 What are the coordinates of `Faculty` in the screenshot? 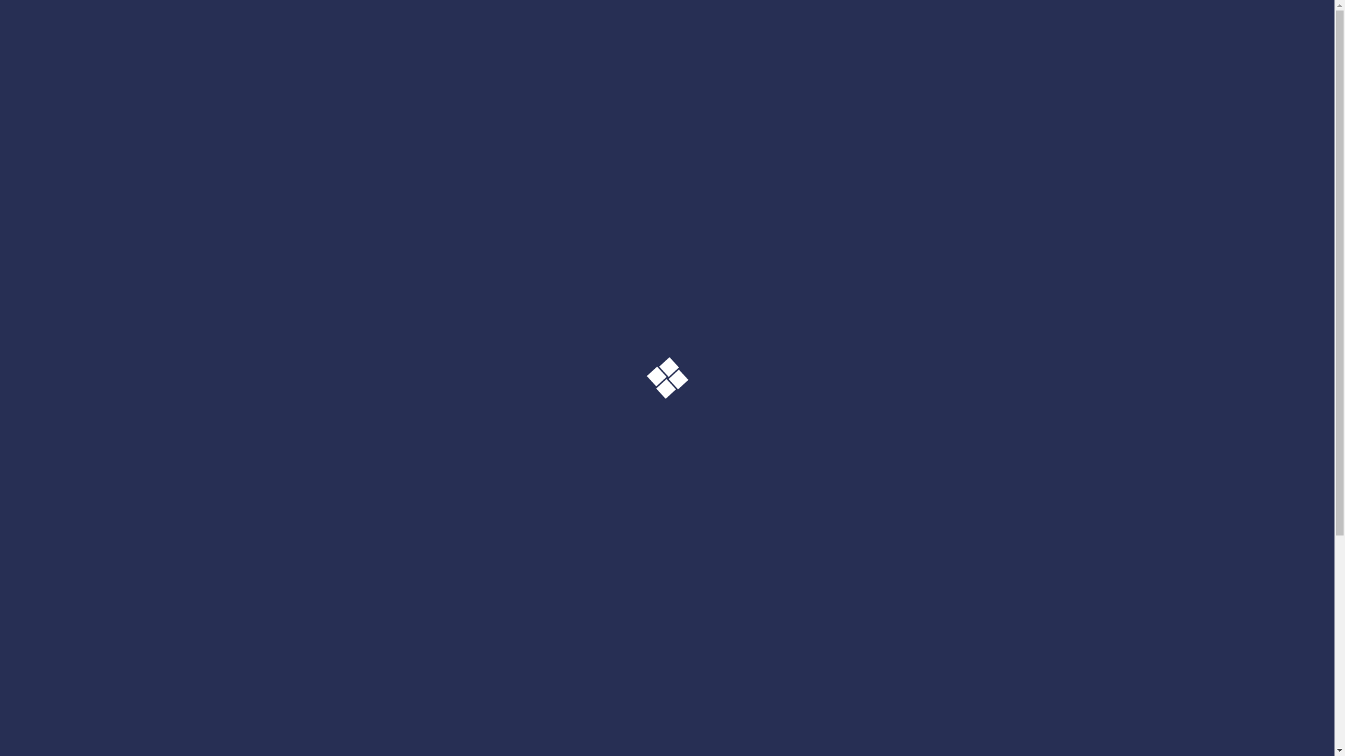 It's located at (486, 722).